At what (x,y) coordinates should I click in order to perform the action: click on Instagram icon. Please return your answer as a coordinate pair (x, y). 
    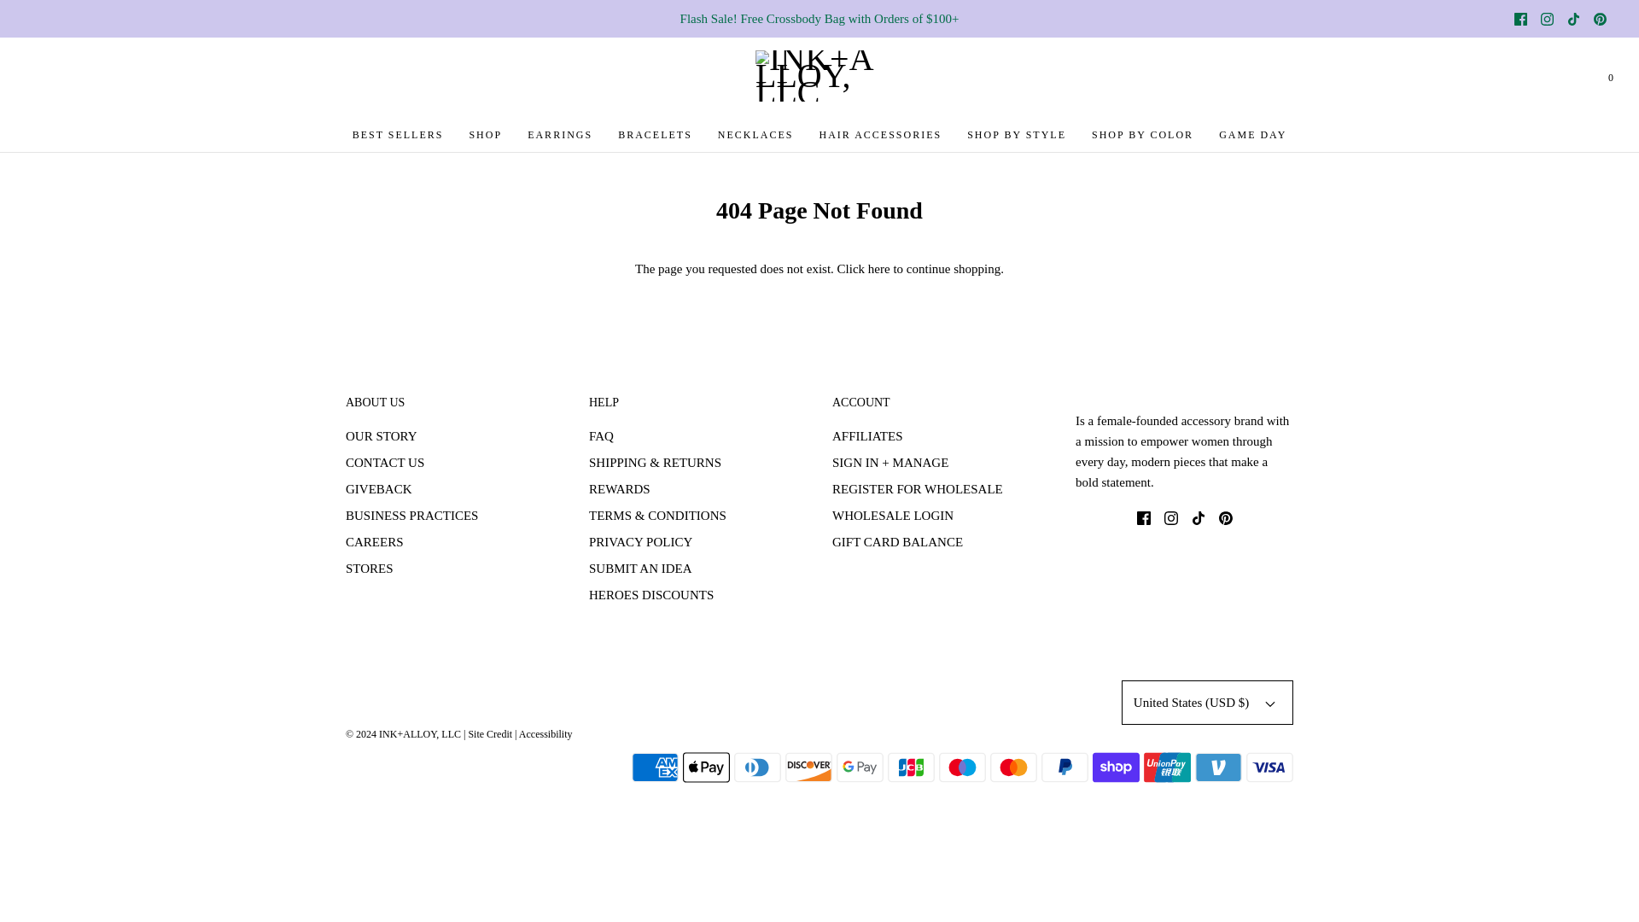
    Looking at the image, I should click on (1171, 517).